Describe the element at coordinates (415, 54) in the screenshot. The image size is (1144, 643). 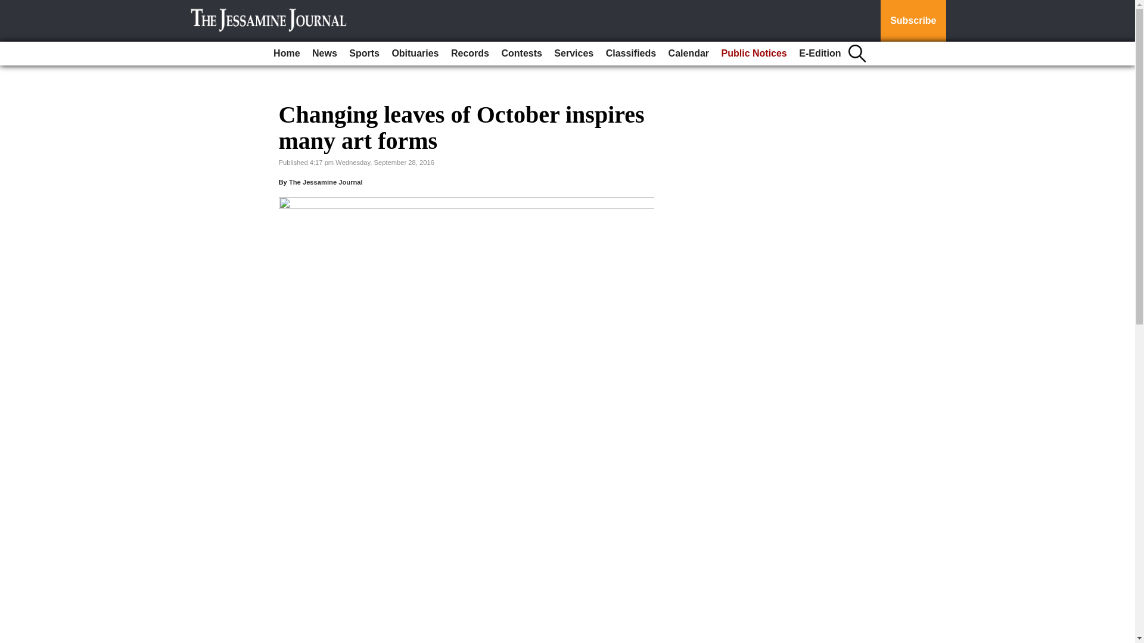
I see `Obituaries` at that location.